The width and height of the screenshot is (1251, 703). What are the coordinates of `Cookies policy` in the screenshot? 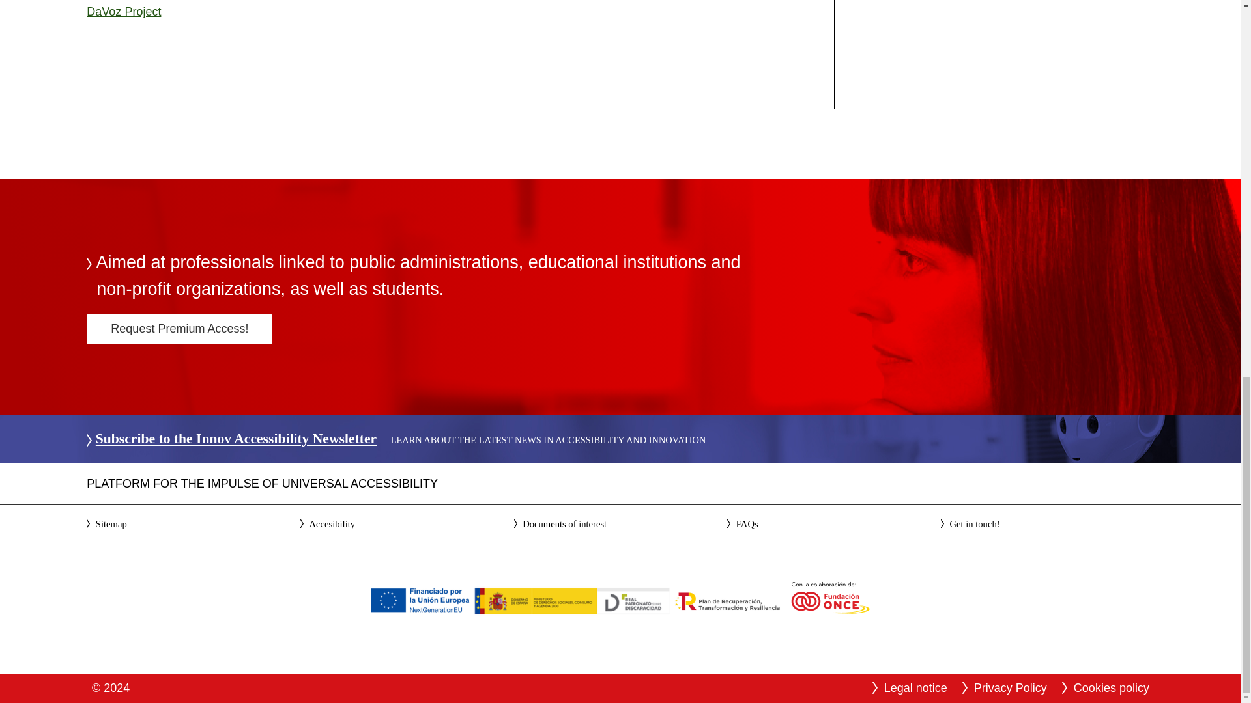 It's located at (1112, 687).